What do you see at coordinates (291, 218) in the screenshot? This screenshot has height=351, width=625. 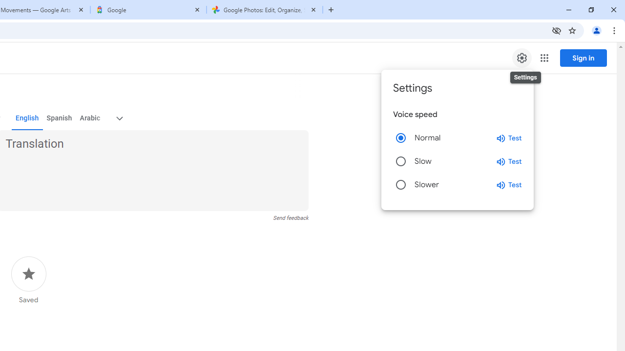 I see `Send feedback` at bounding box center [291, 218].